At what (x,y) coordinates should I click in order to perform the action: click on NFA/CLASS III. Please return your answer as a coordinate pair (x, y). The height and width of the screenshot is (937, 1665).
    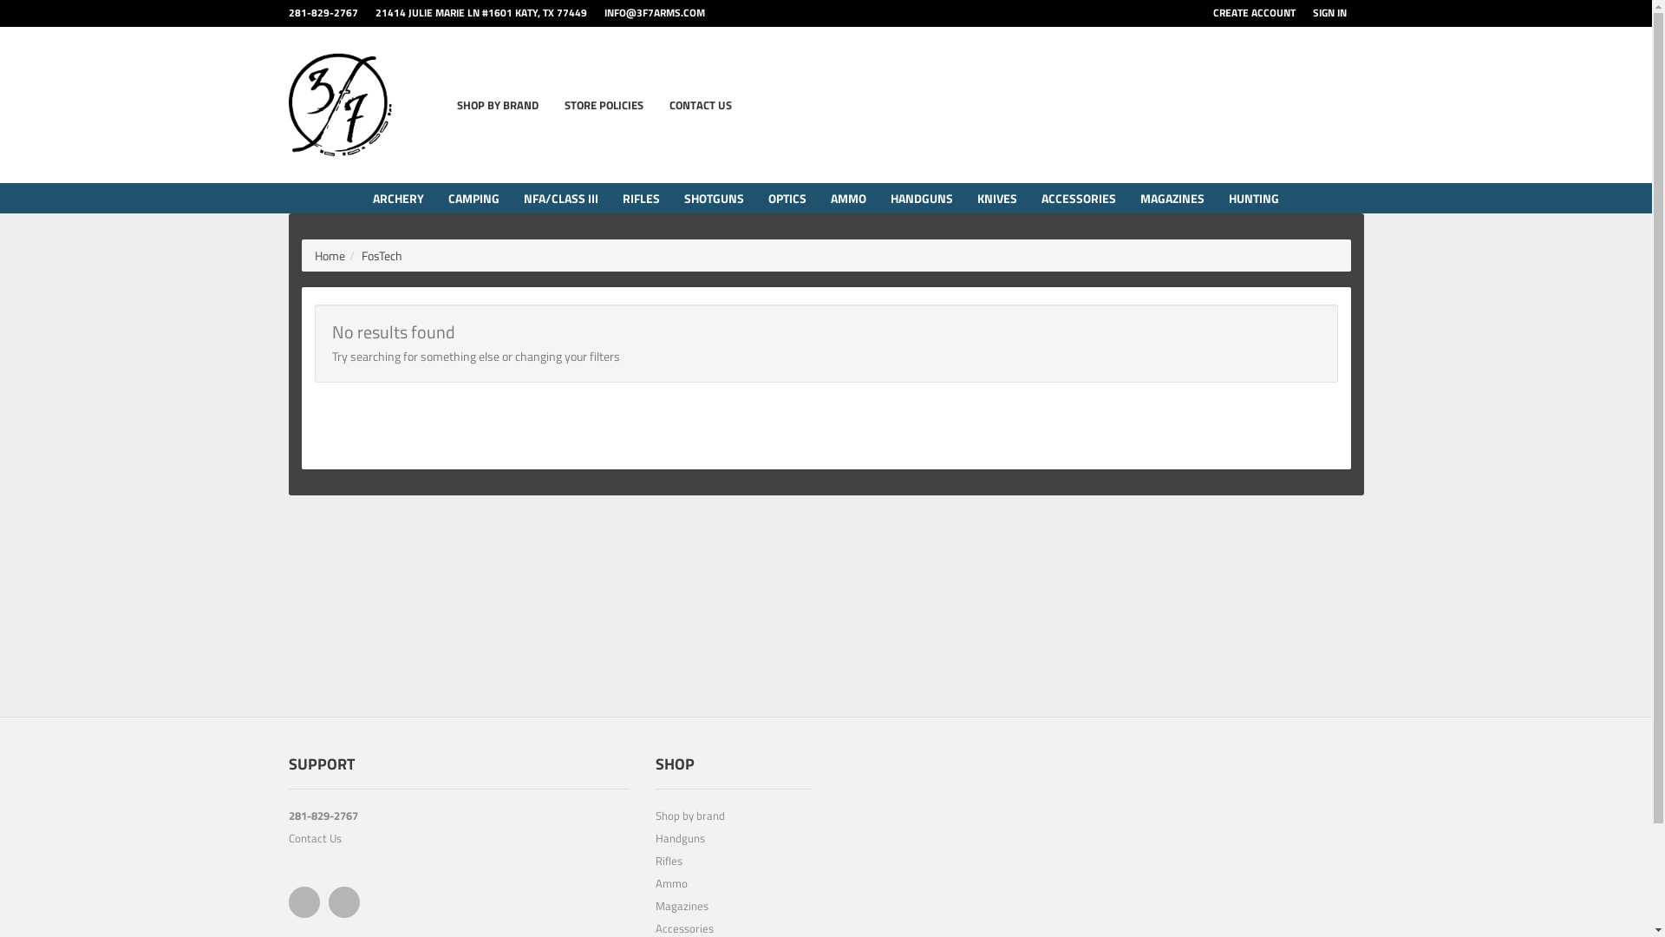
    Looking at the image, I should click on (561, 198).